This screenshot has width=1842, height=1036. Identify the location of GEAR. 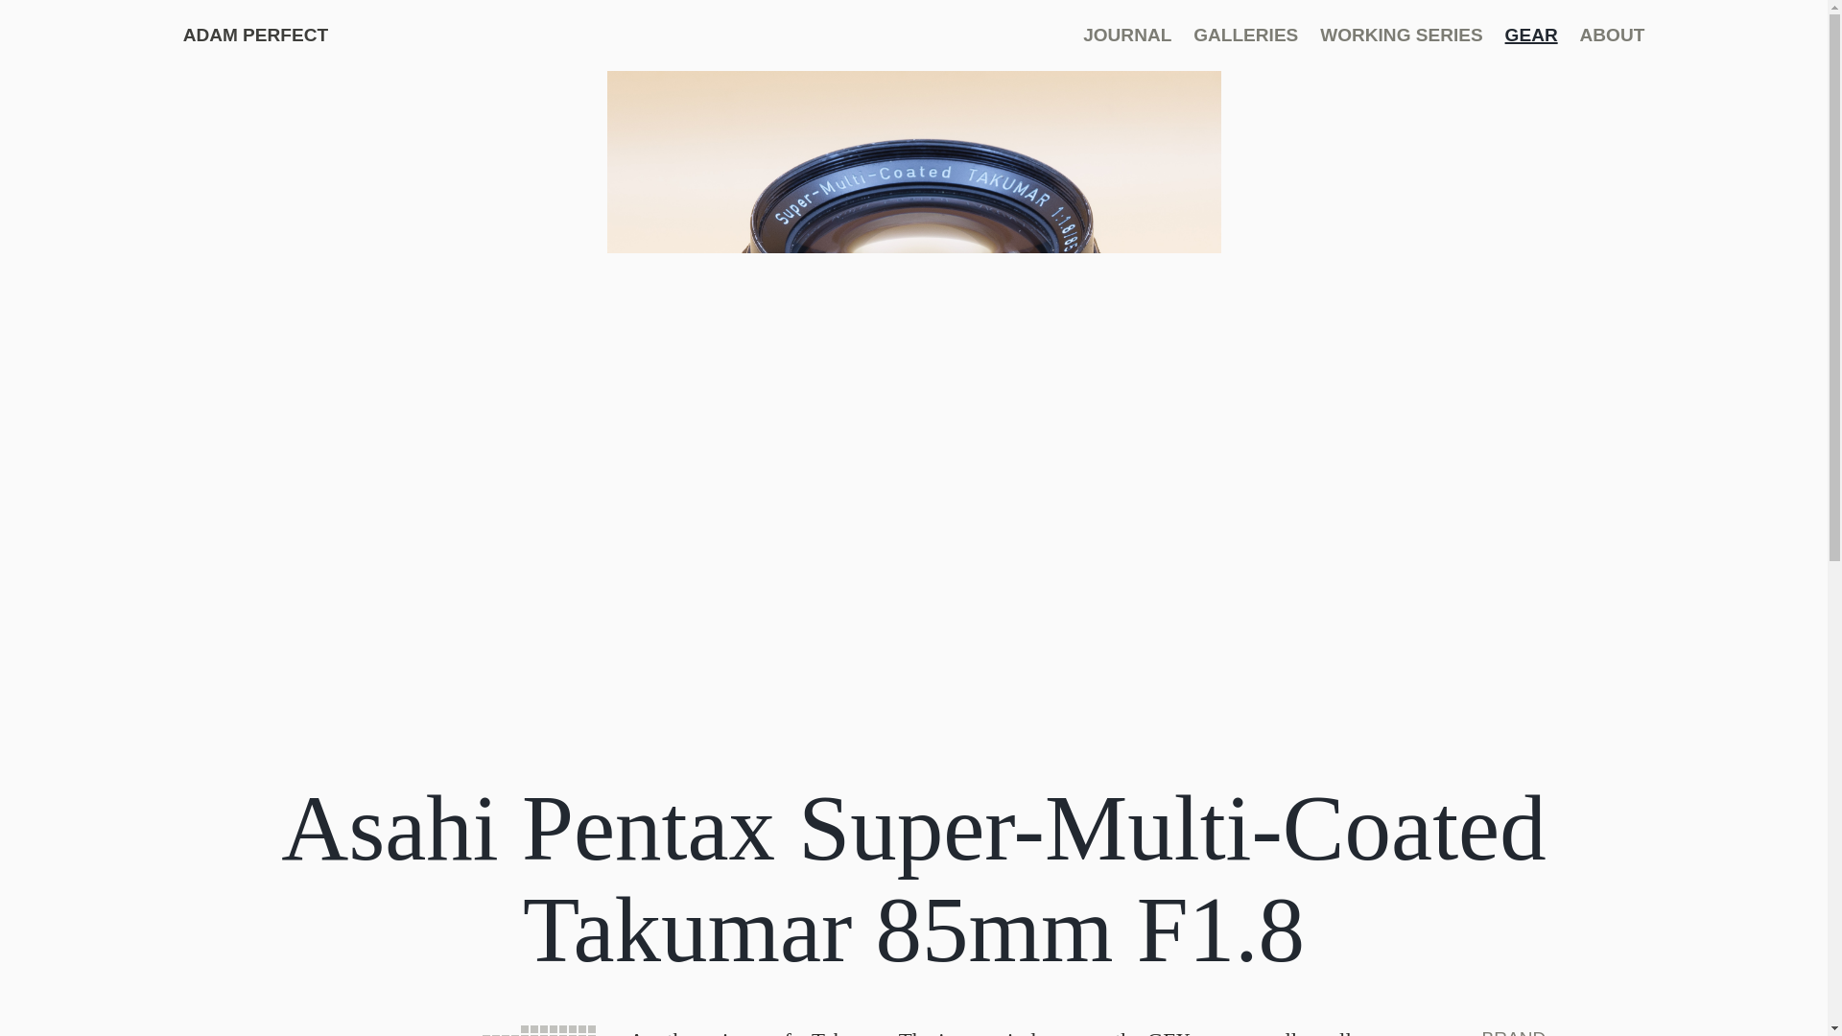
(1531, 35).